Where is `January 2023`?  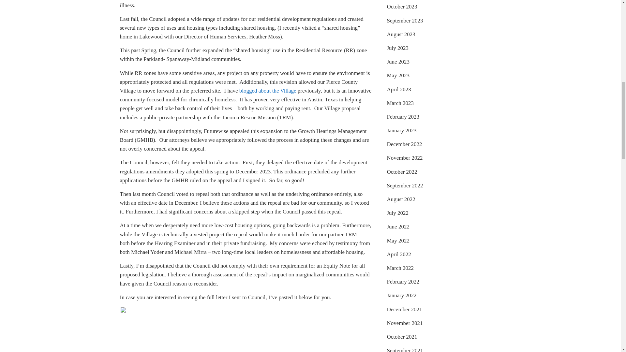 January 2023 is located at coordinates (401, 130).